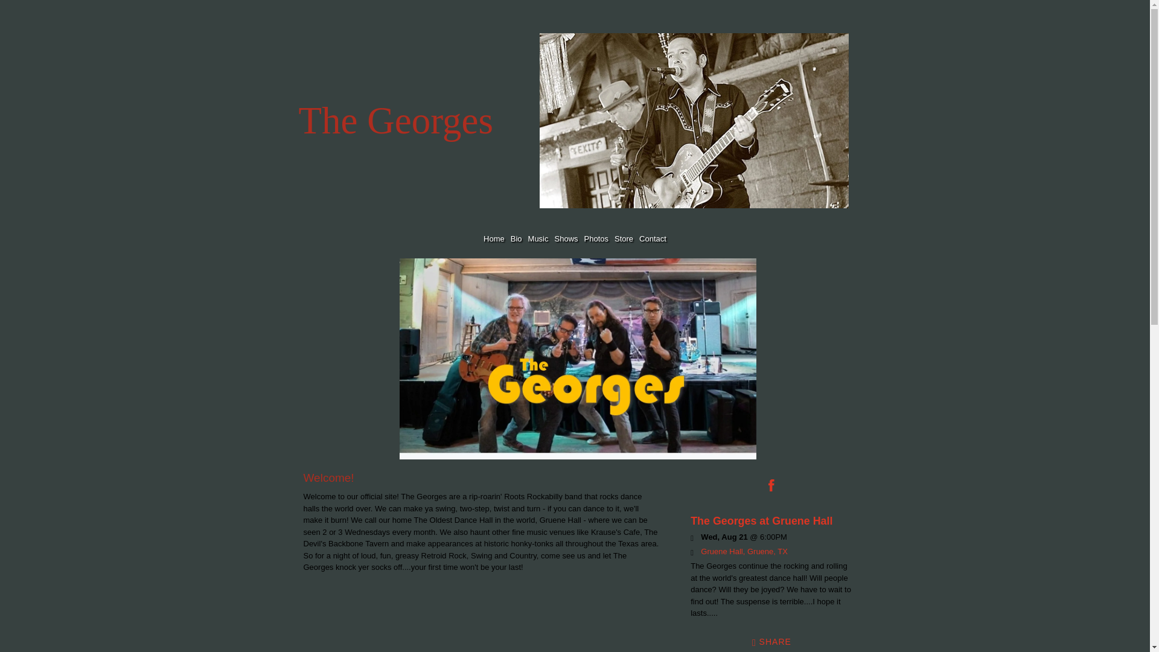  What do you see at coordinates (494, 238) in the screenshot?
I see `Home` at bounding box center [494, 238].